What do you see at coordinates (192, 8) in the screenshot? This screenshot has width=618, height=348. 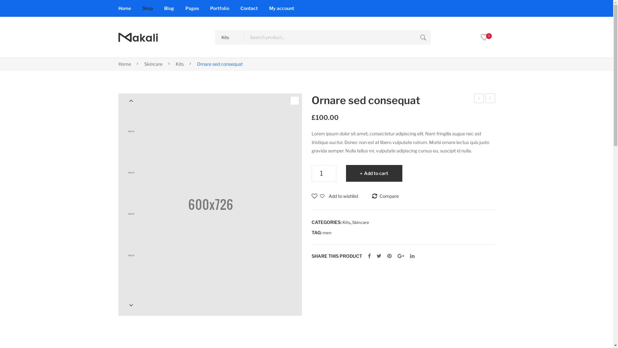 I see `Pages` at bounding box center [192, 8].